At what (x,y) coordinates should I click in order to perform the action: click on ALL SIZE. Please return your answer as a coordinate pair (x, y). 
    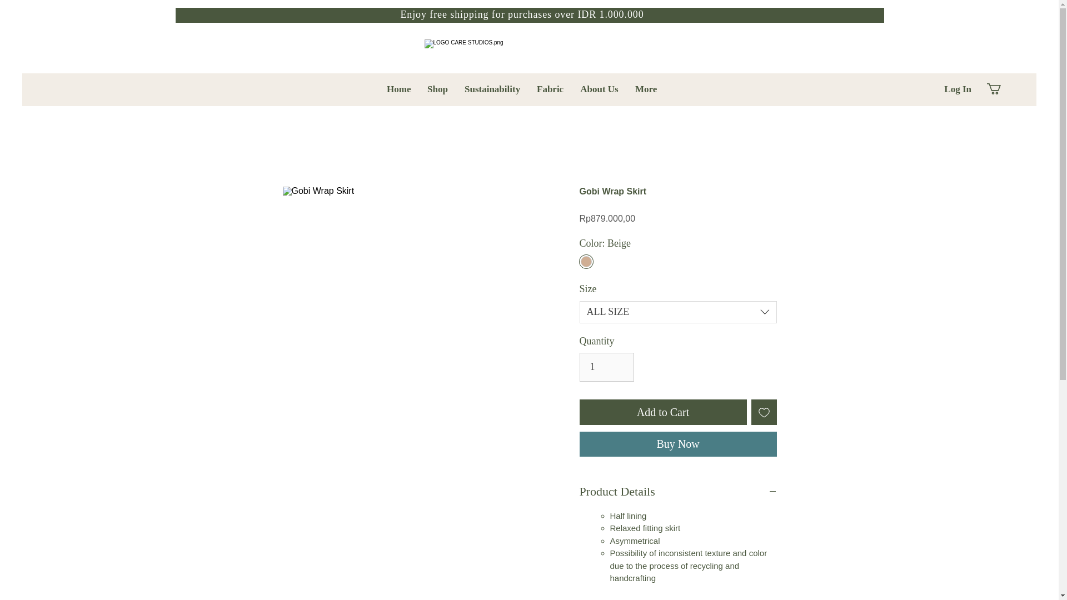
    Looking at the image, I should click on (678, 312).